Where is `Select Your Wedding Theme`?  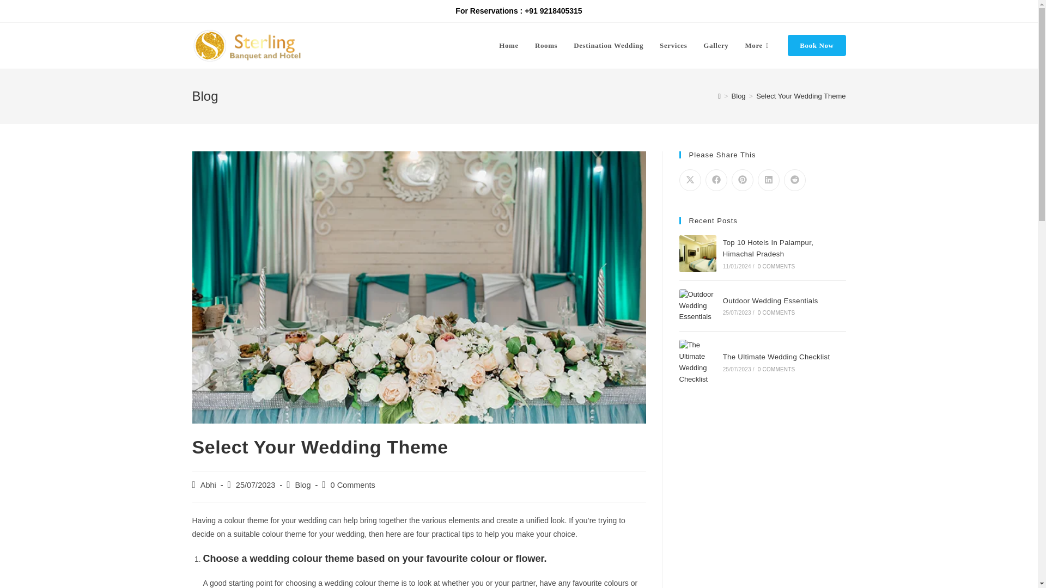
Select Your Wedding Theme is located at coordinates (801, 96).